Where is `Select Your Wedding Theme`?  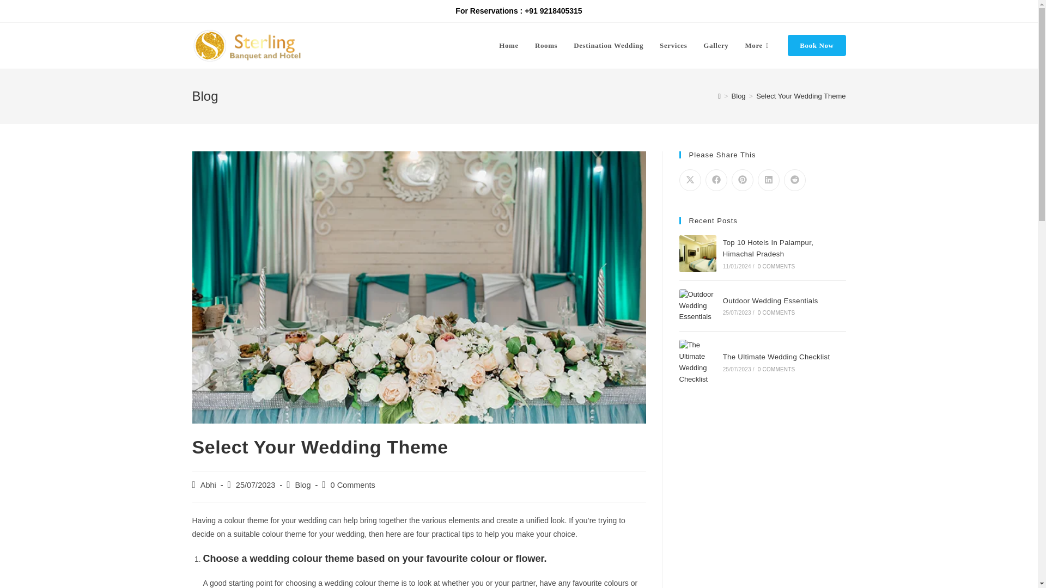
Select Your Wedding Theme is located at coordinates (801, 96).